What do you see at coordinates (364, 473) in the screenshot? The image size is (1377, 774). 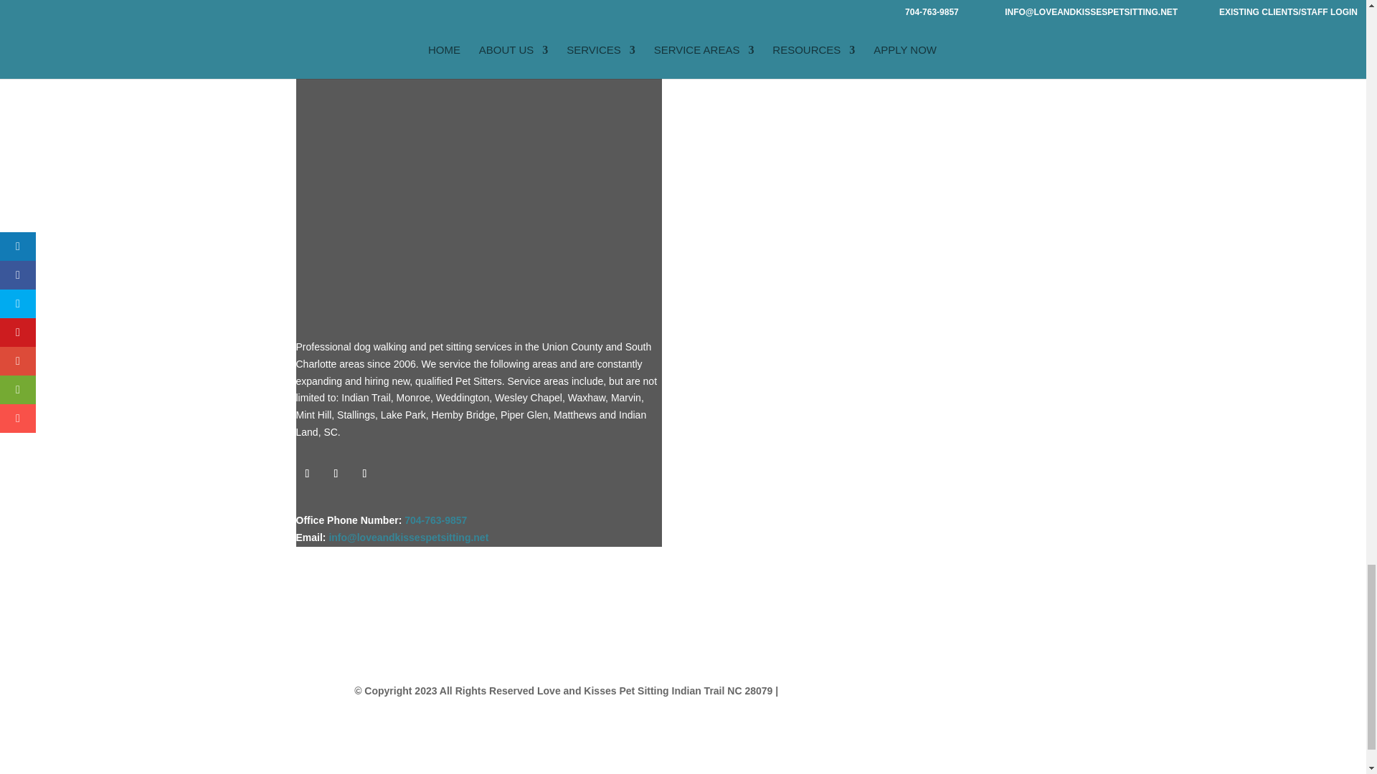 I see `Follow on Youtube` at bounding box center [364, 473].